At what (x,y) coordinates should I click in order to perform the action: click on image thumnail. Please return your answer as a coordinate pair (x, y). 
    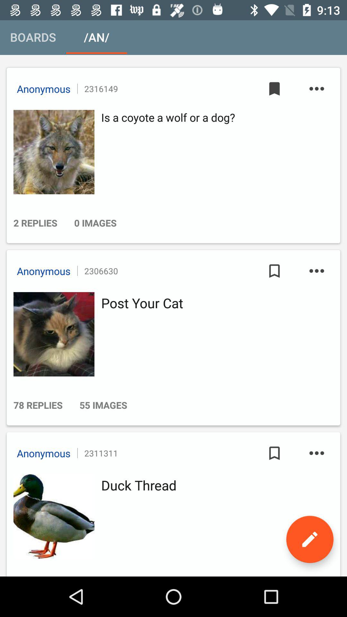
    Looking at the image, I should click on (52, 152).